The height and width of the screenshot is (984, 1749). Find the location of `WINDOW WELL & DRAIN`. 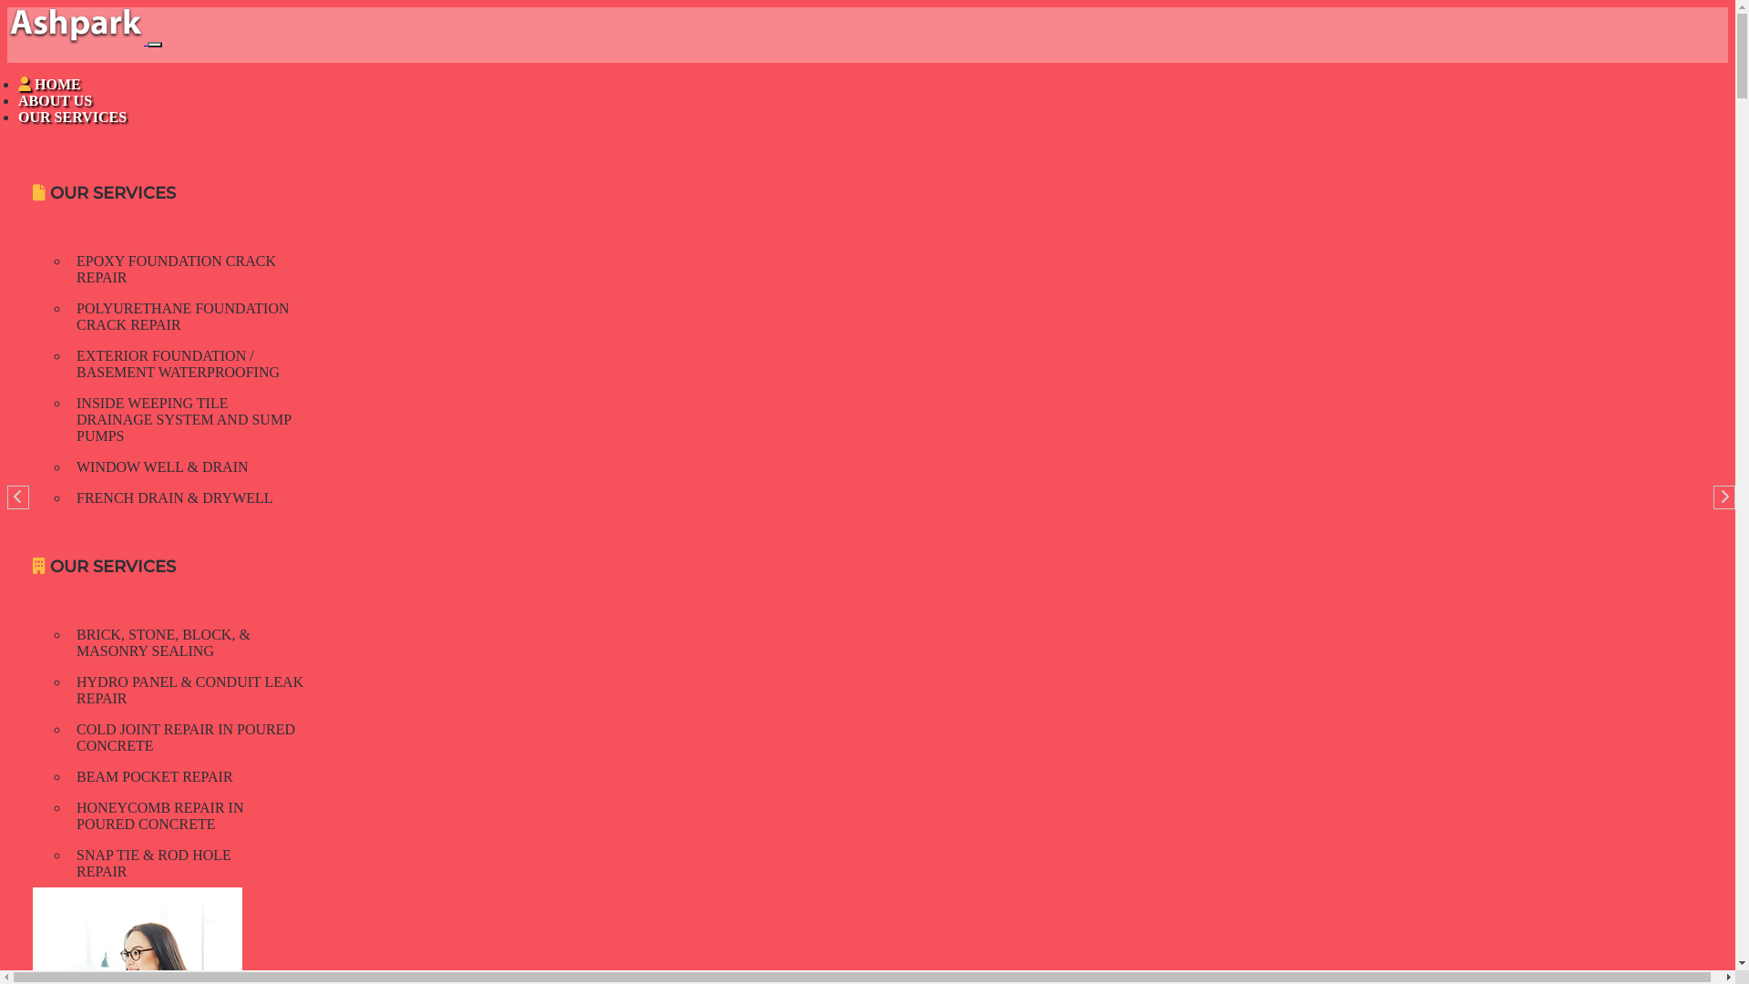

WINDOW WELL & DRAIN is located at coordinates (162, 466).